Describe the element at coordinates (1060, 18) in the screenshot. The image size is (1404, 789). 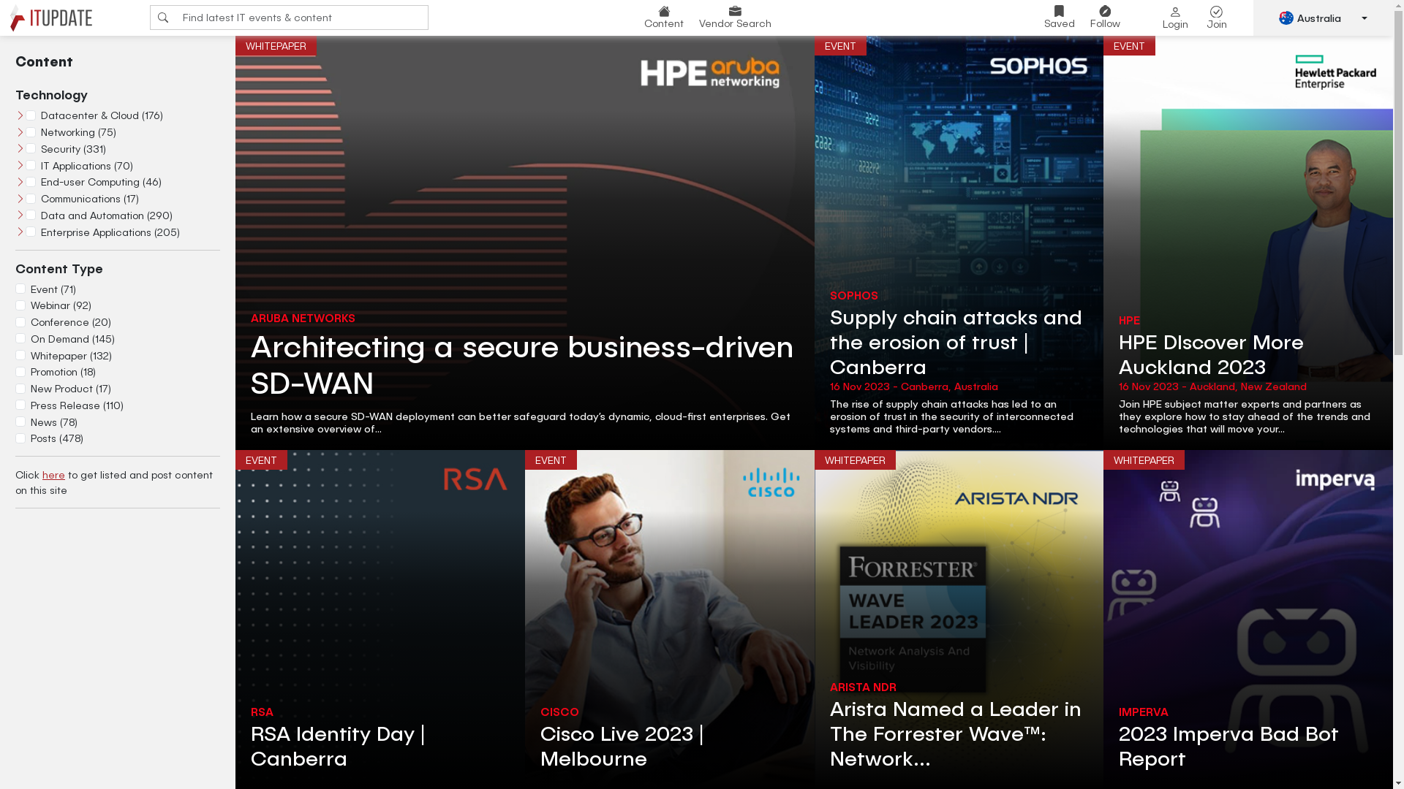
I see `Saved` at that location.